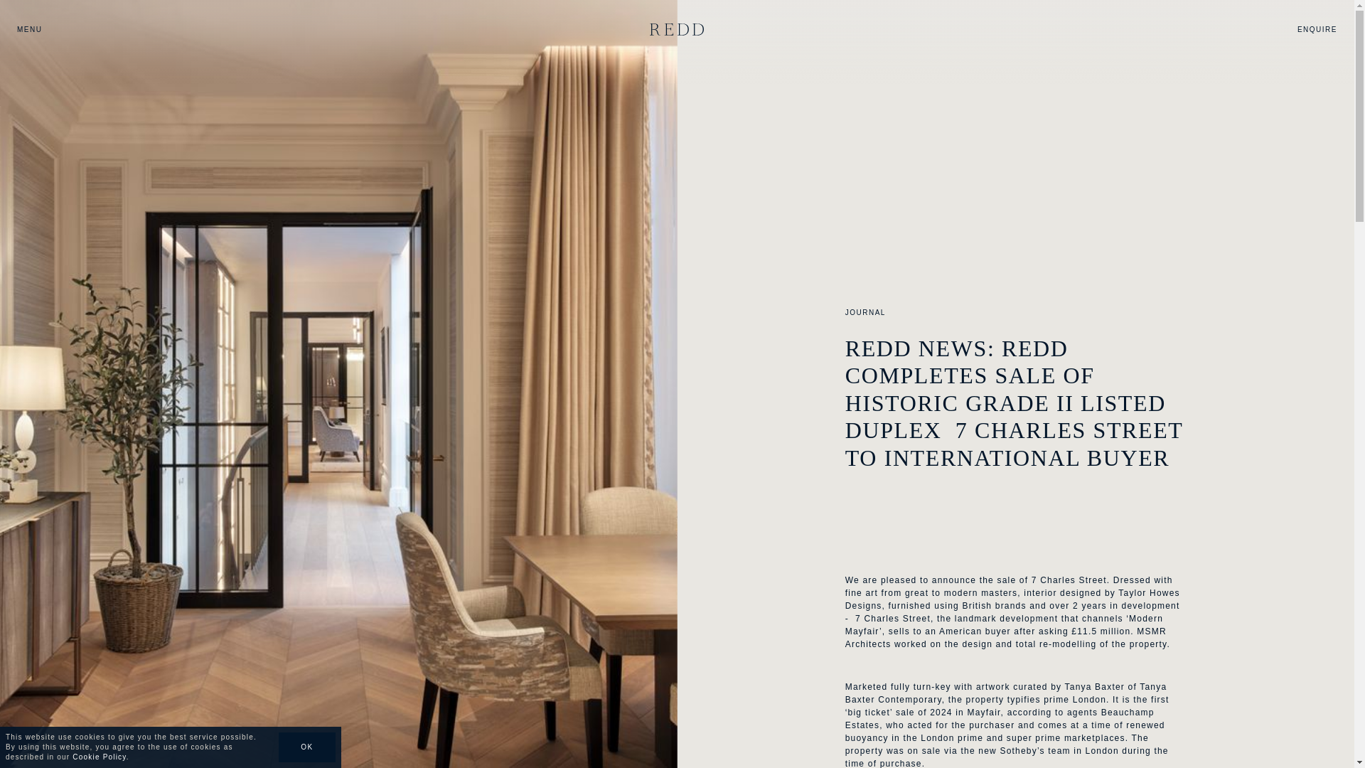 The width and height of the screenshot is (1365, 768). I want to click on OK, so click(307, 747).